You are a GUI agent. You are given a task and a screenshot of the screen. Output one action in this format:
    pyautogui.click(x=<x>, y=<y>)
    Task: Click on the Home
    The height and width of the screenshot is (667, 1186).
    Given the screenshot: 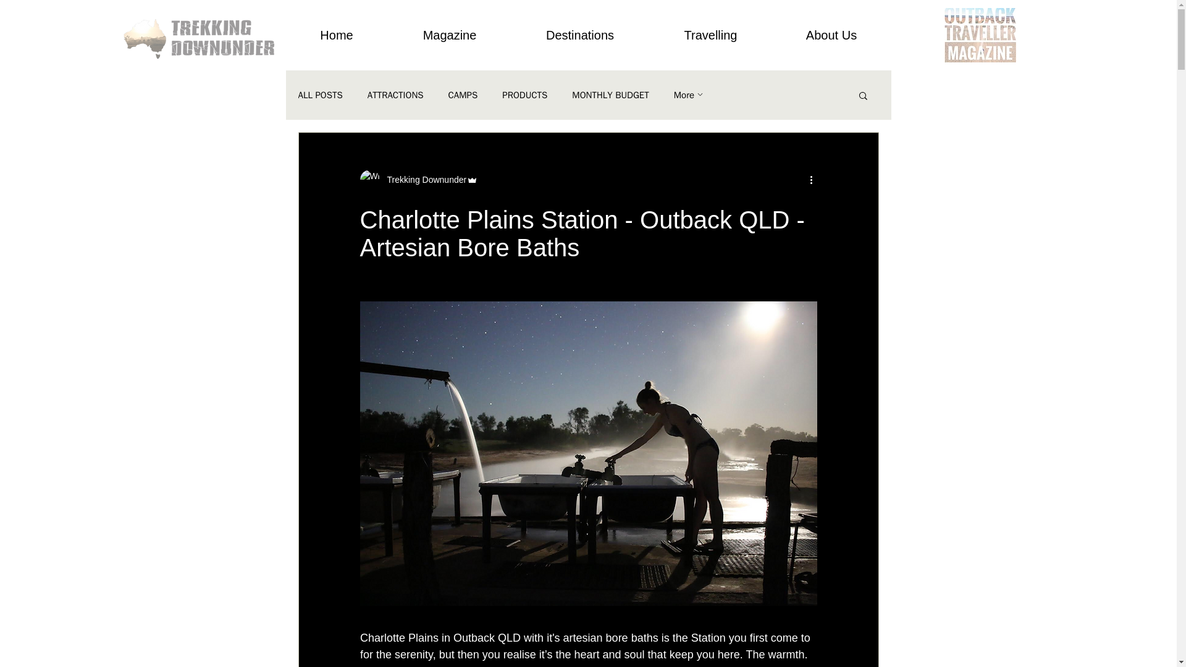 What is the action you would take?
    pyautogui.click(x=337, y=35)
    